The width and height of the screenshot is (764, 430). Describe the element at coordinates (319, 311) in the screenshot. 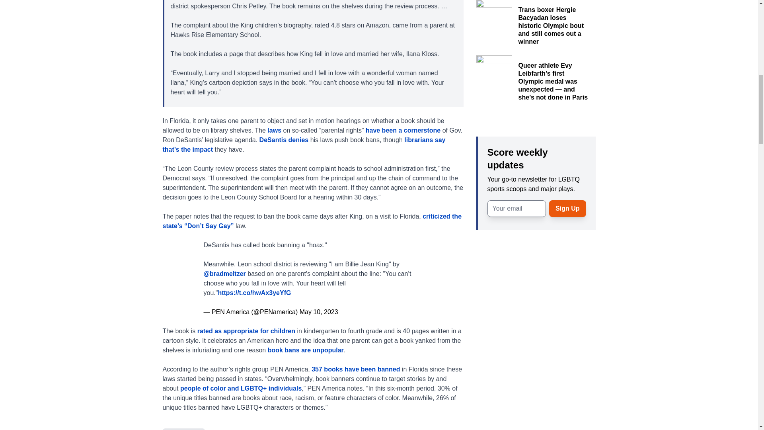

I see `May 10, 2023` at that location.